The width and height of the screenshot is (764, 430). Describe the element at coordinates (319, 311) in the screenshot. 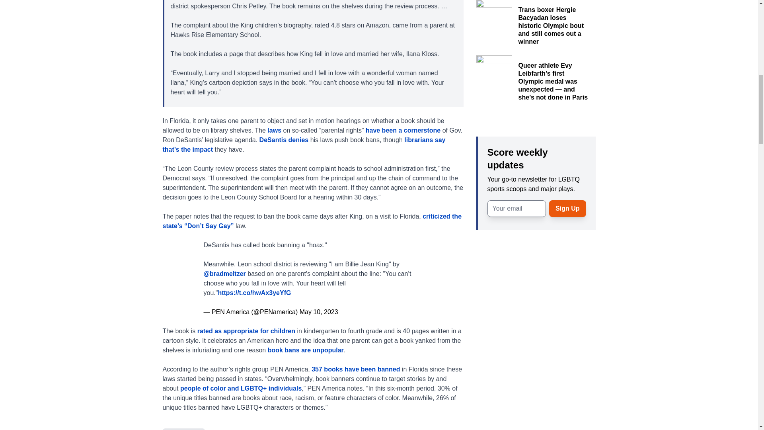

I see `May 10, 2023` at that location.